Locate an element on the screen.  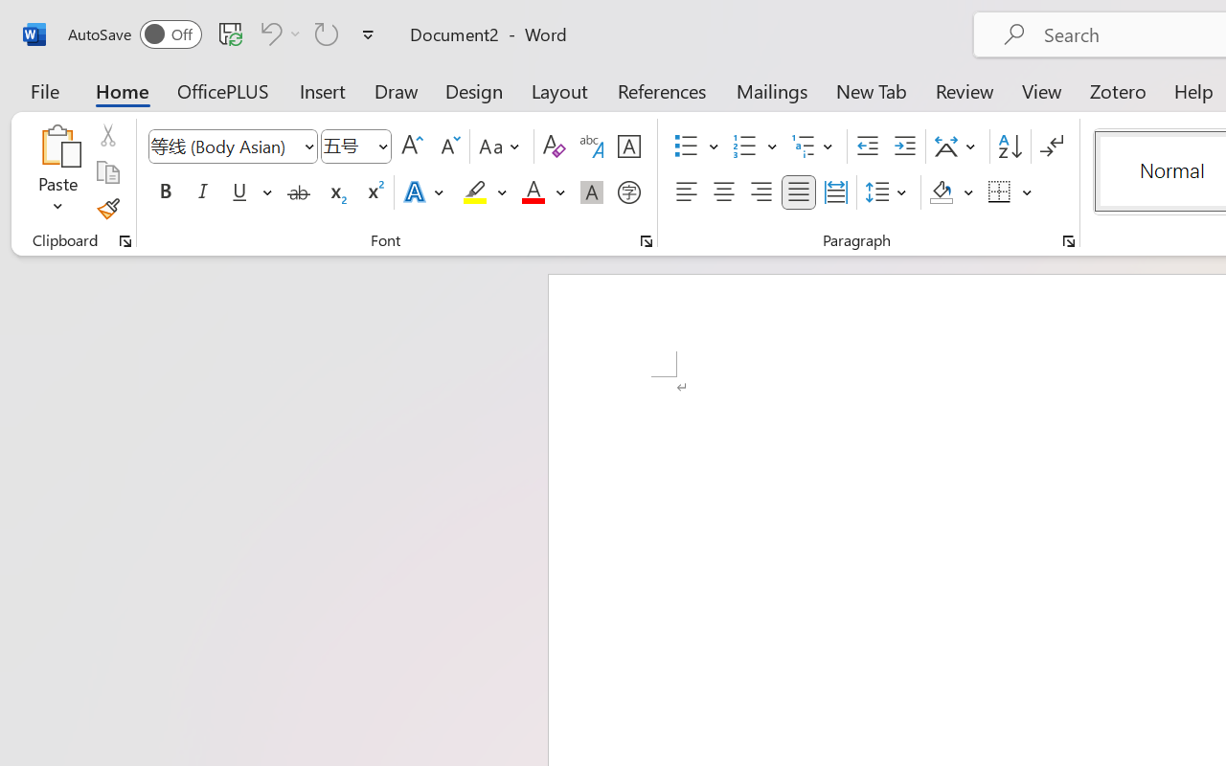
Subscript is located at coordinates (335, 192).